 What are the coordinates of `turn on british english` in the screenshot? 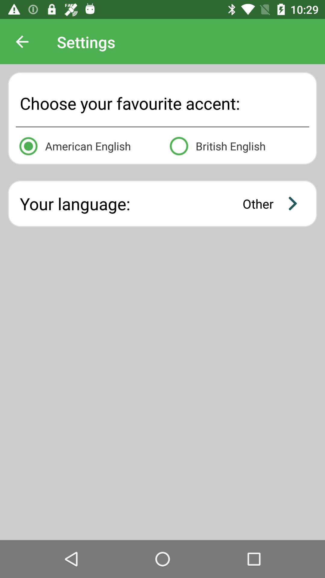 It's located at (238, 145).